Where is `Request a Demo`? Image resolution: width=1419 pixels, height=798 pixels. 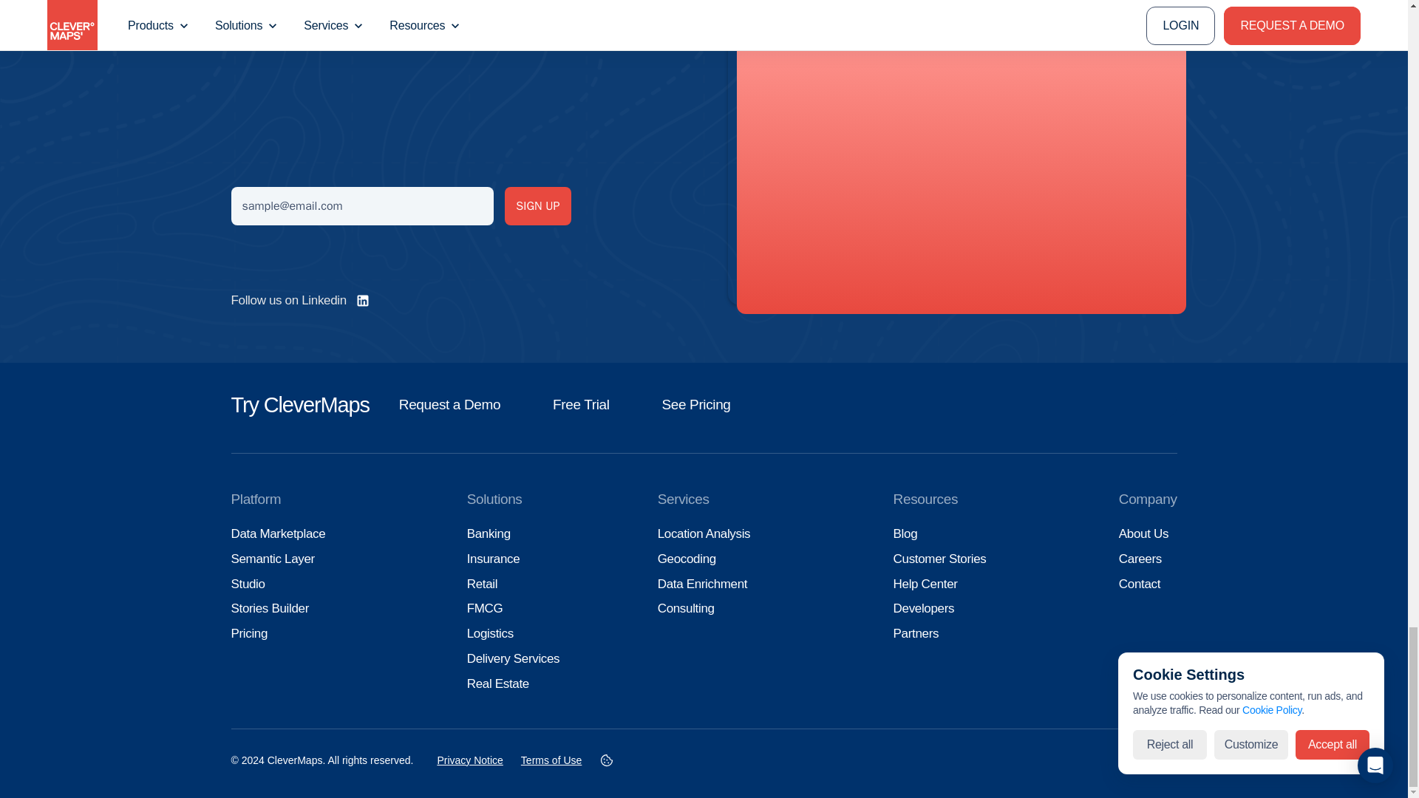 Request a Demo is located at coordinates (449, 404).